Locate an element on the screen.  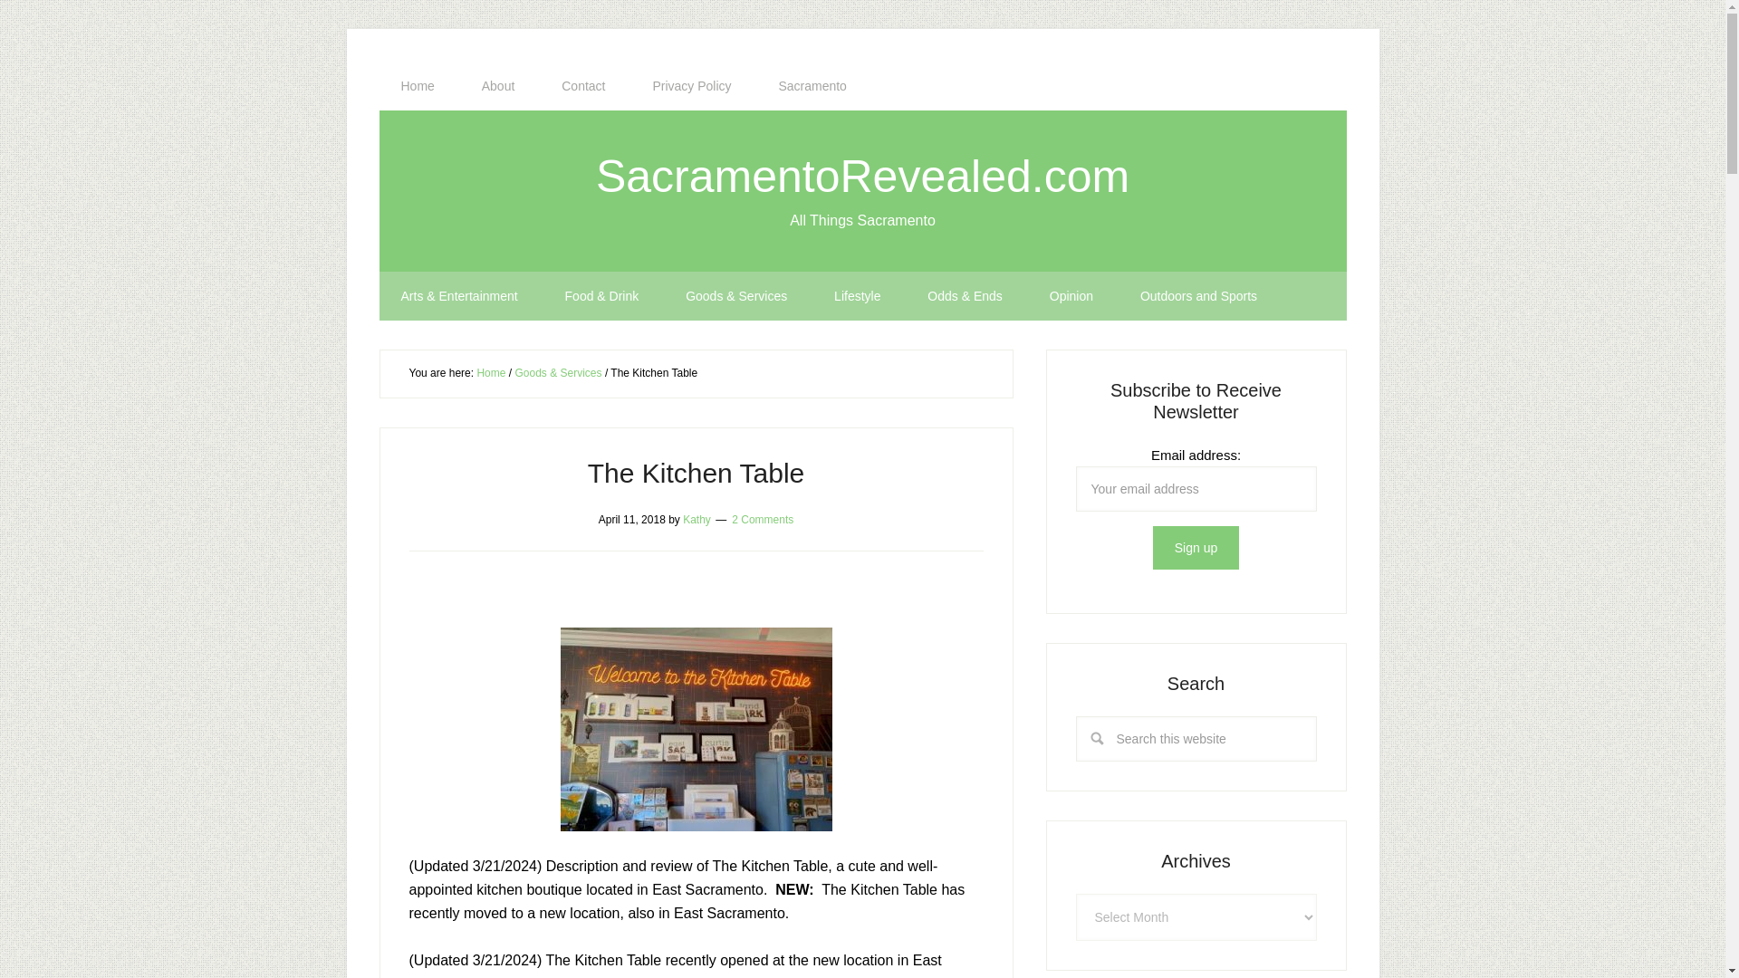
Contact is located at coordinates (582, 86).